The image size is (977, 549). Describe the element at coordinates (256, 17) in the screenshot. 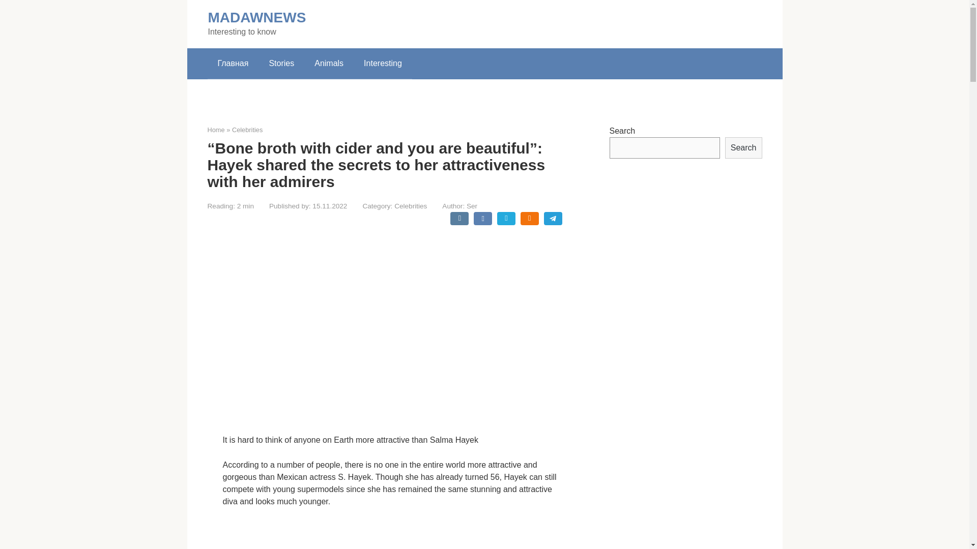

I see `MADAWNEWS` at that location.